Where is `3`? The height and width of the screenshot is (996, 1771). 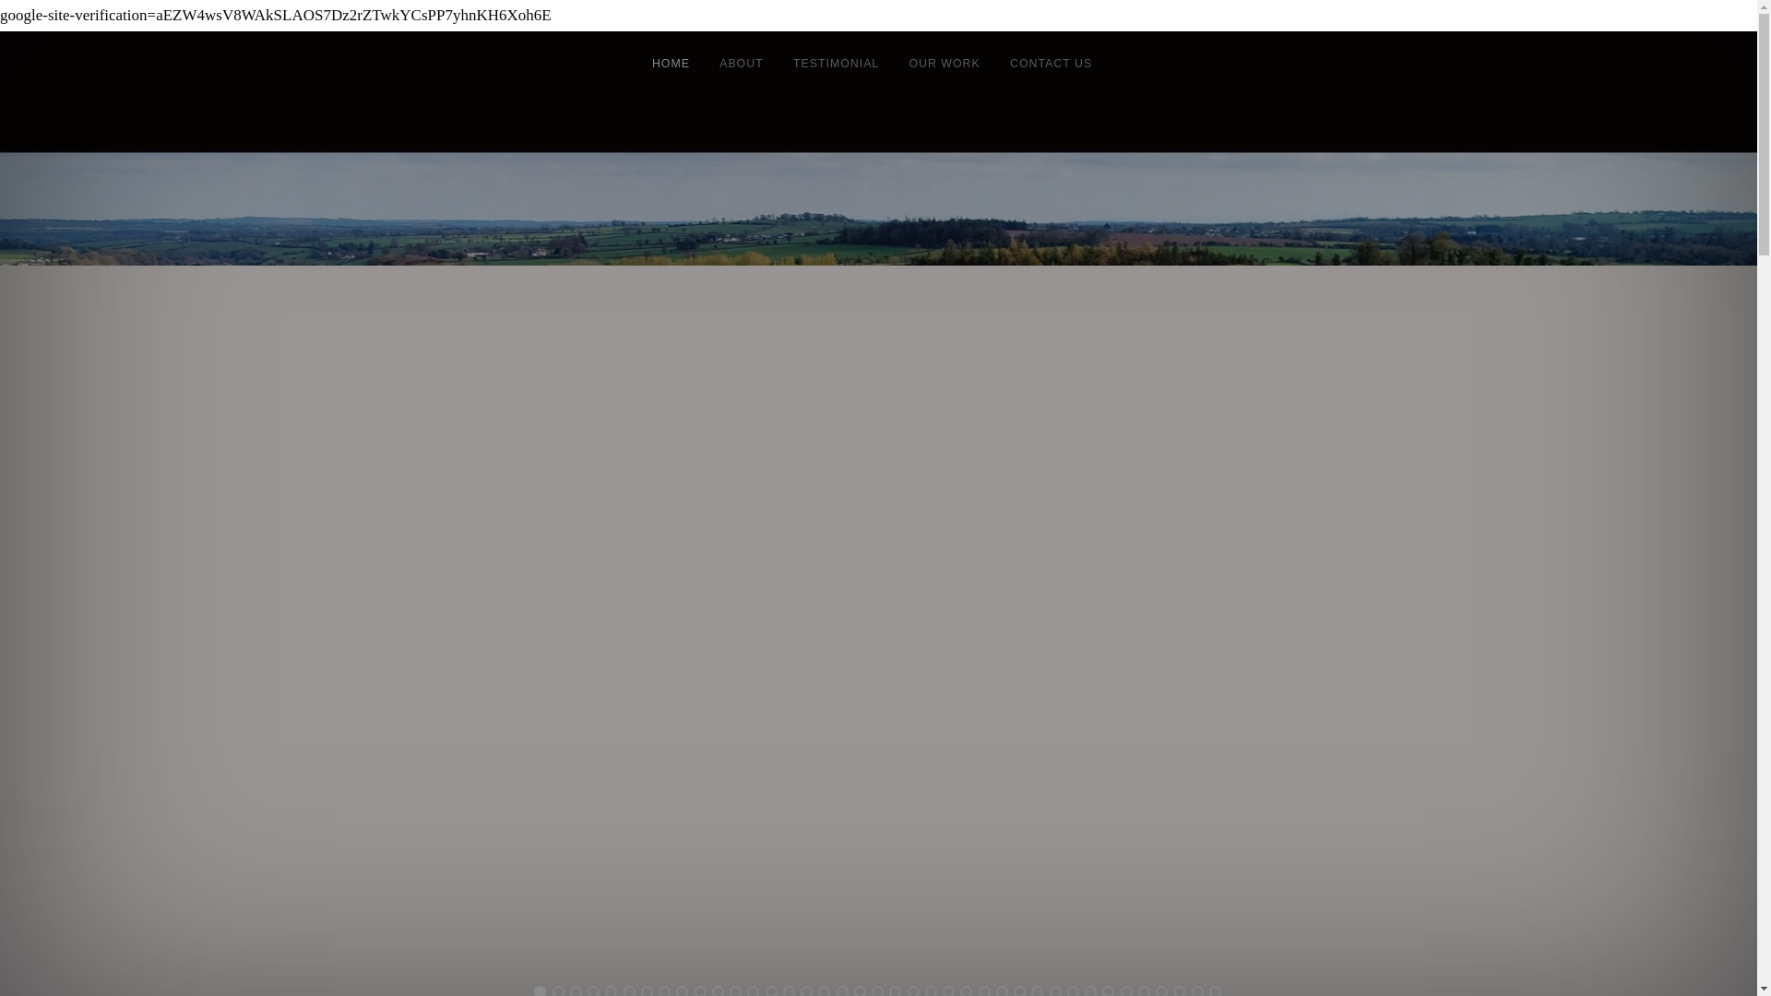 3 is located at coordinates (576, 990).